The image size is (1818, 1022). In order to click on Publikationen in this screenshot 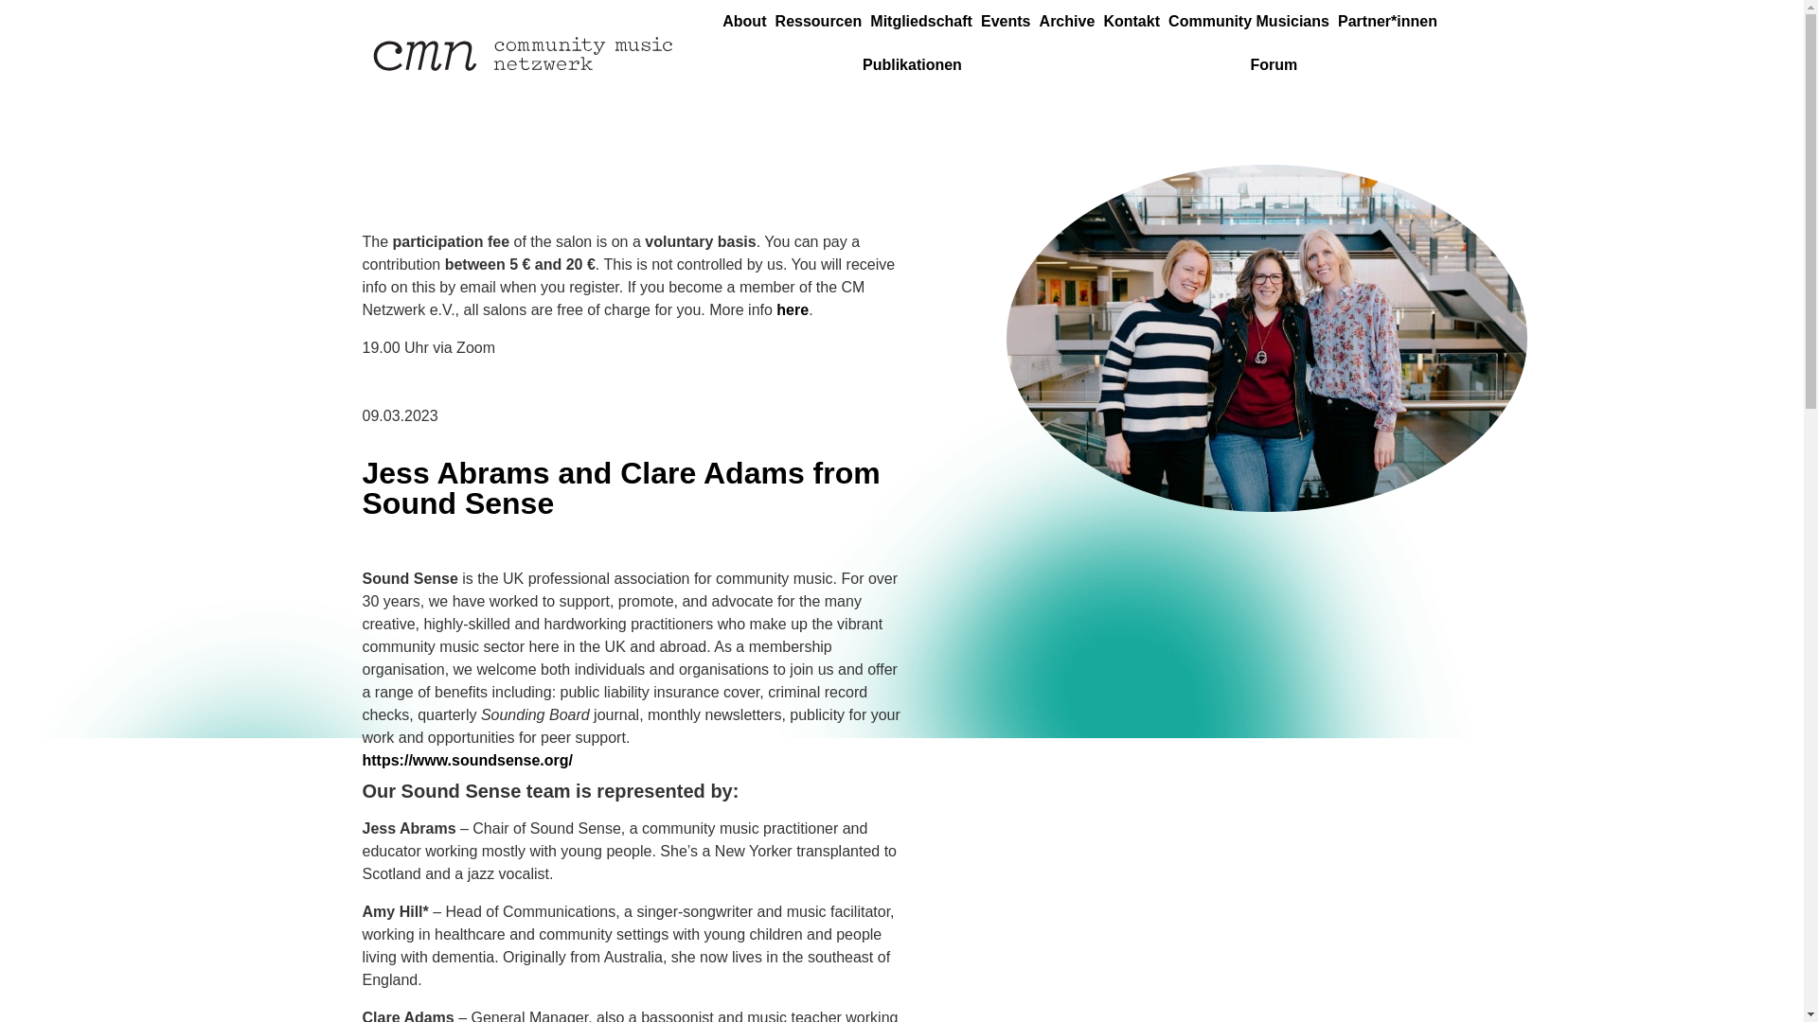, I will do `click(911, 64)`.